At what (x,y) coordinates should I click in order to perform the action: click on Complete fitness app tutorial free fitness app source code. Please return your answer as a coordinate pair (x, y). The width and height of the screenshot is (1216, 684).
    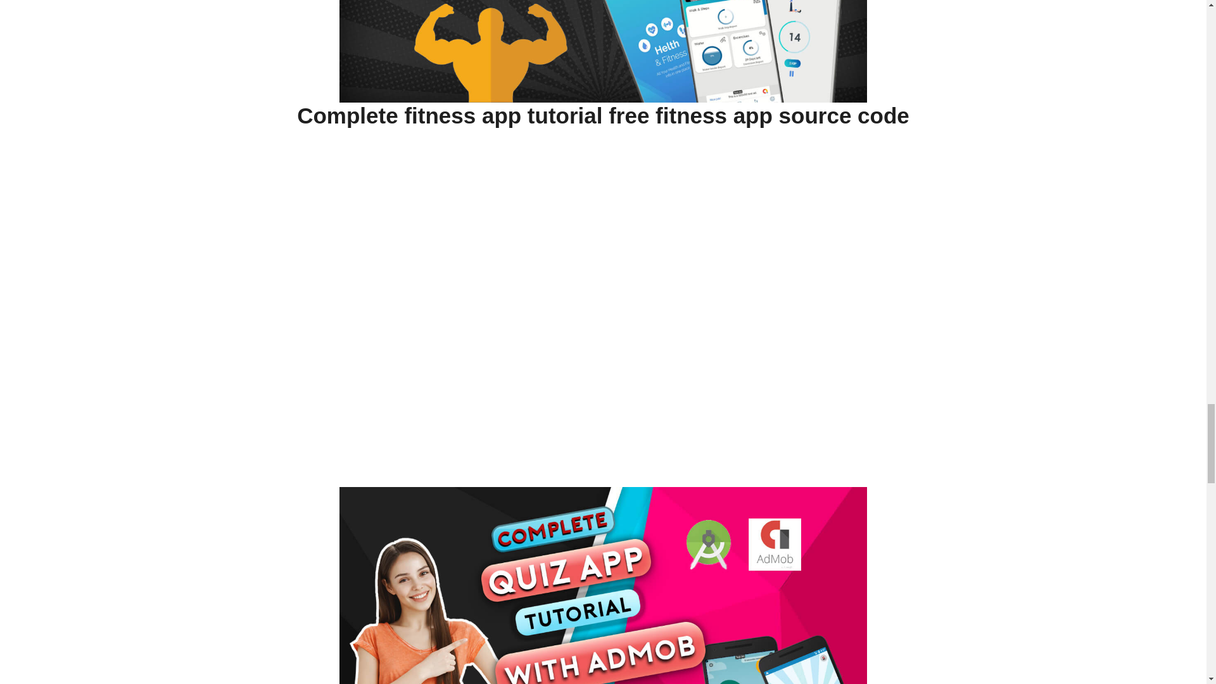
    Looking at the image, I should click on (603, 116).